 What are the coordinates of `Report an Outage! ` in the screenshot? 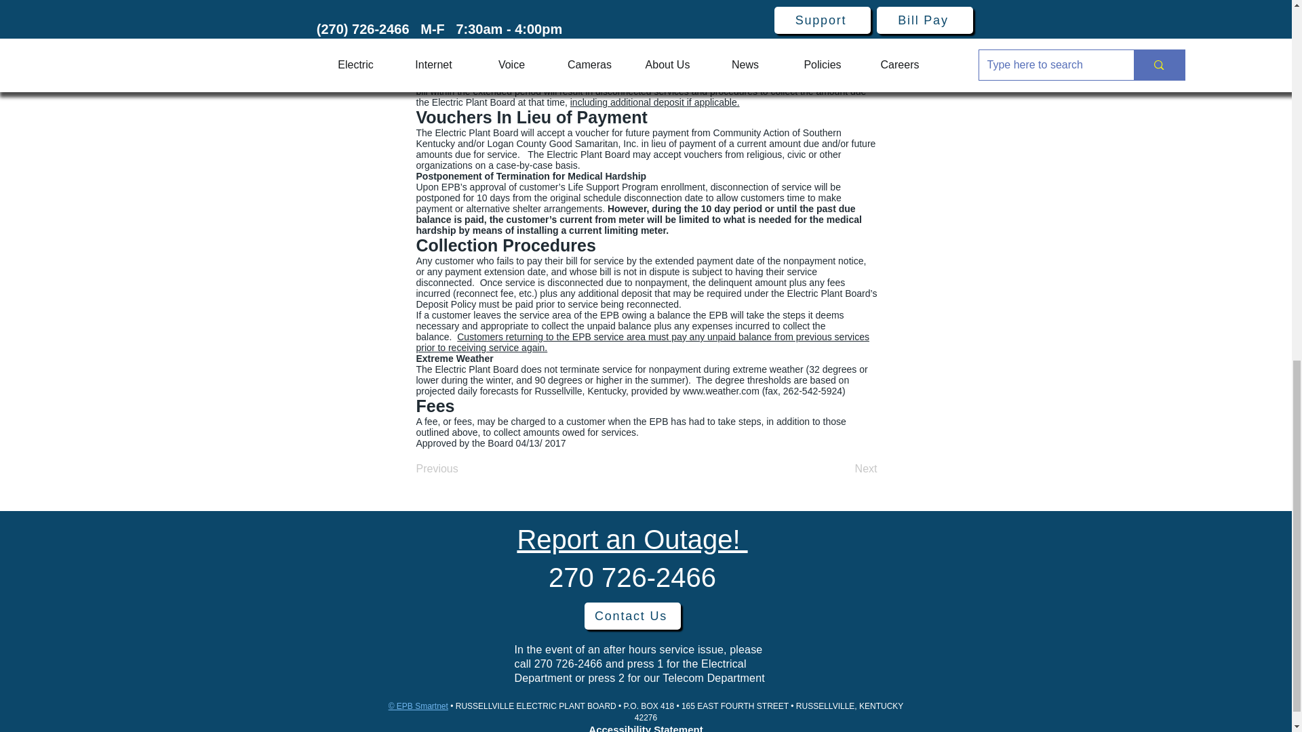 It's located at (632, 540).